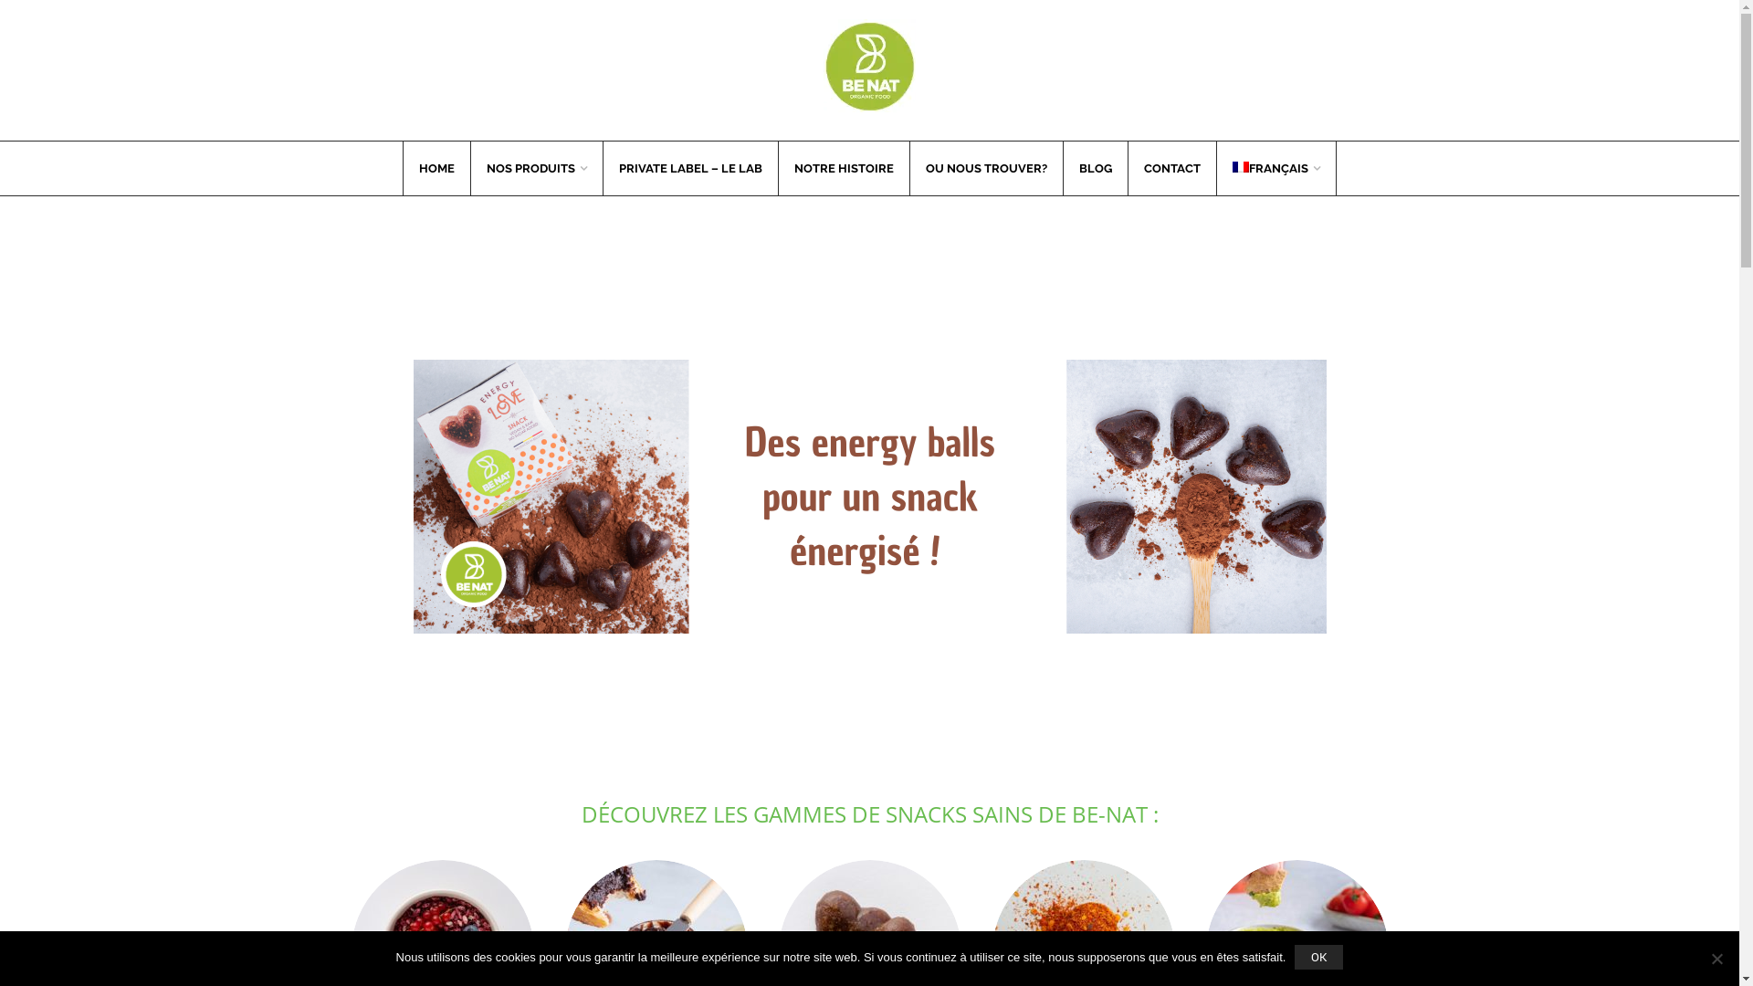 The height and width of the screenshot is (986, 1753). What do you see at coordinates (869, 497) in the screenshot?
I see `7` at bounding box center [869, 497].